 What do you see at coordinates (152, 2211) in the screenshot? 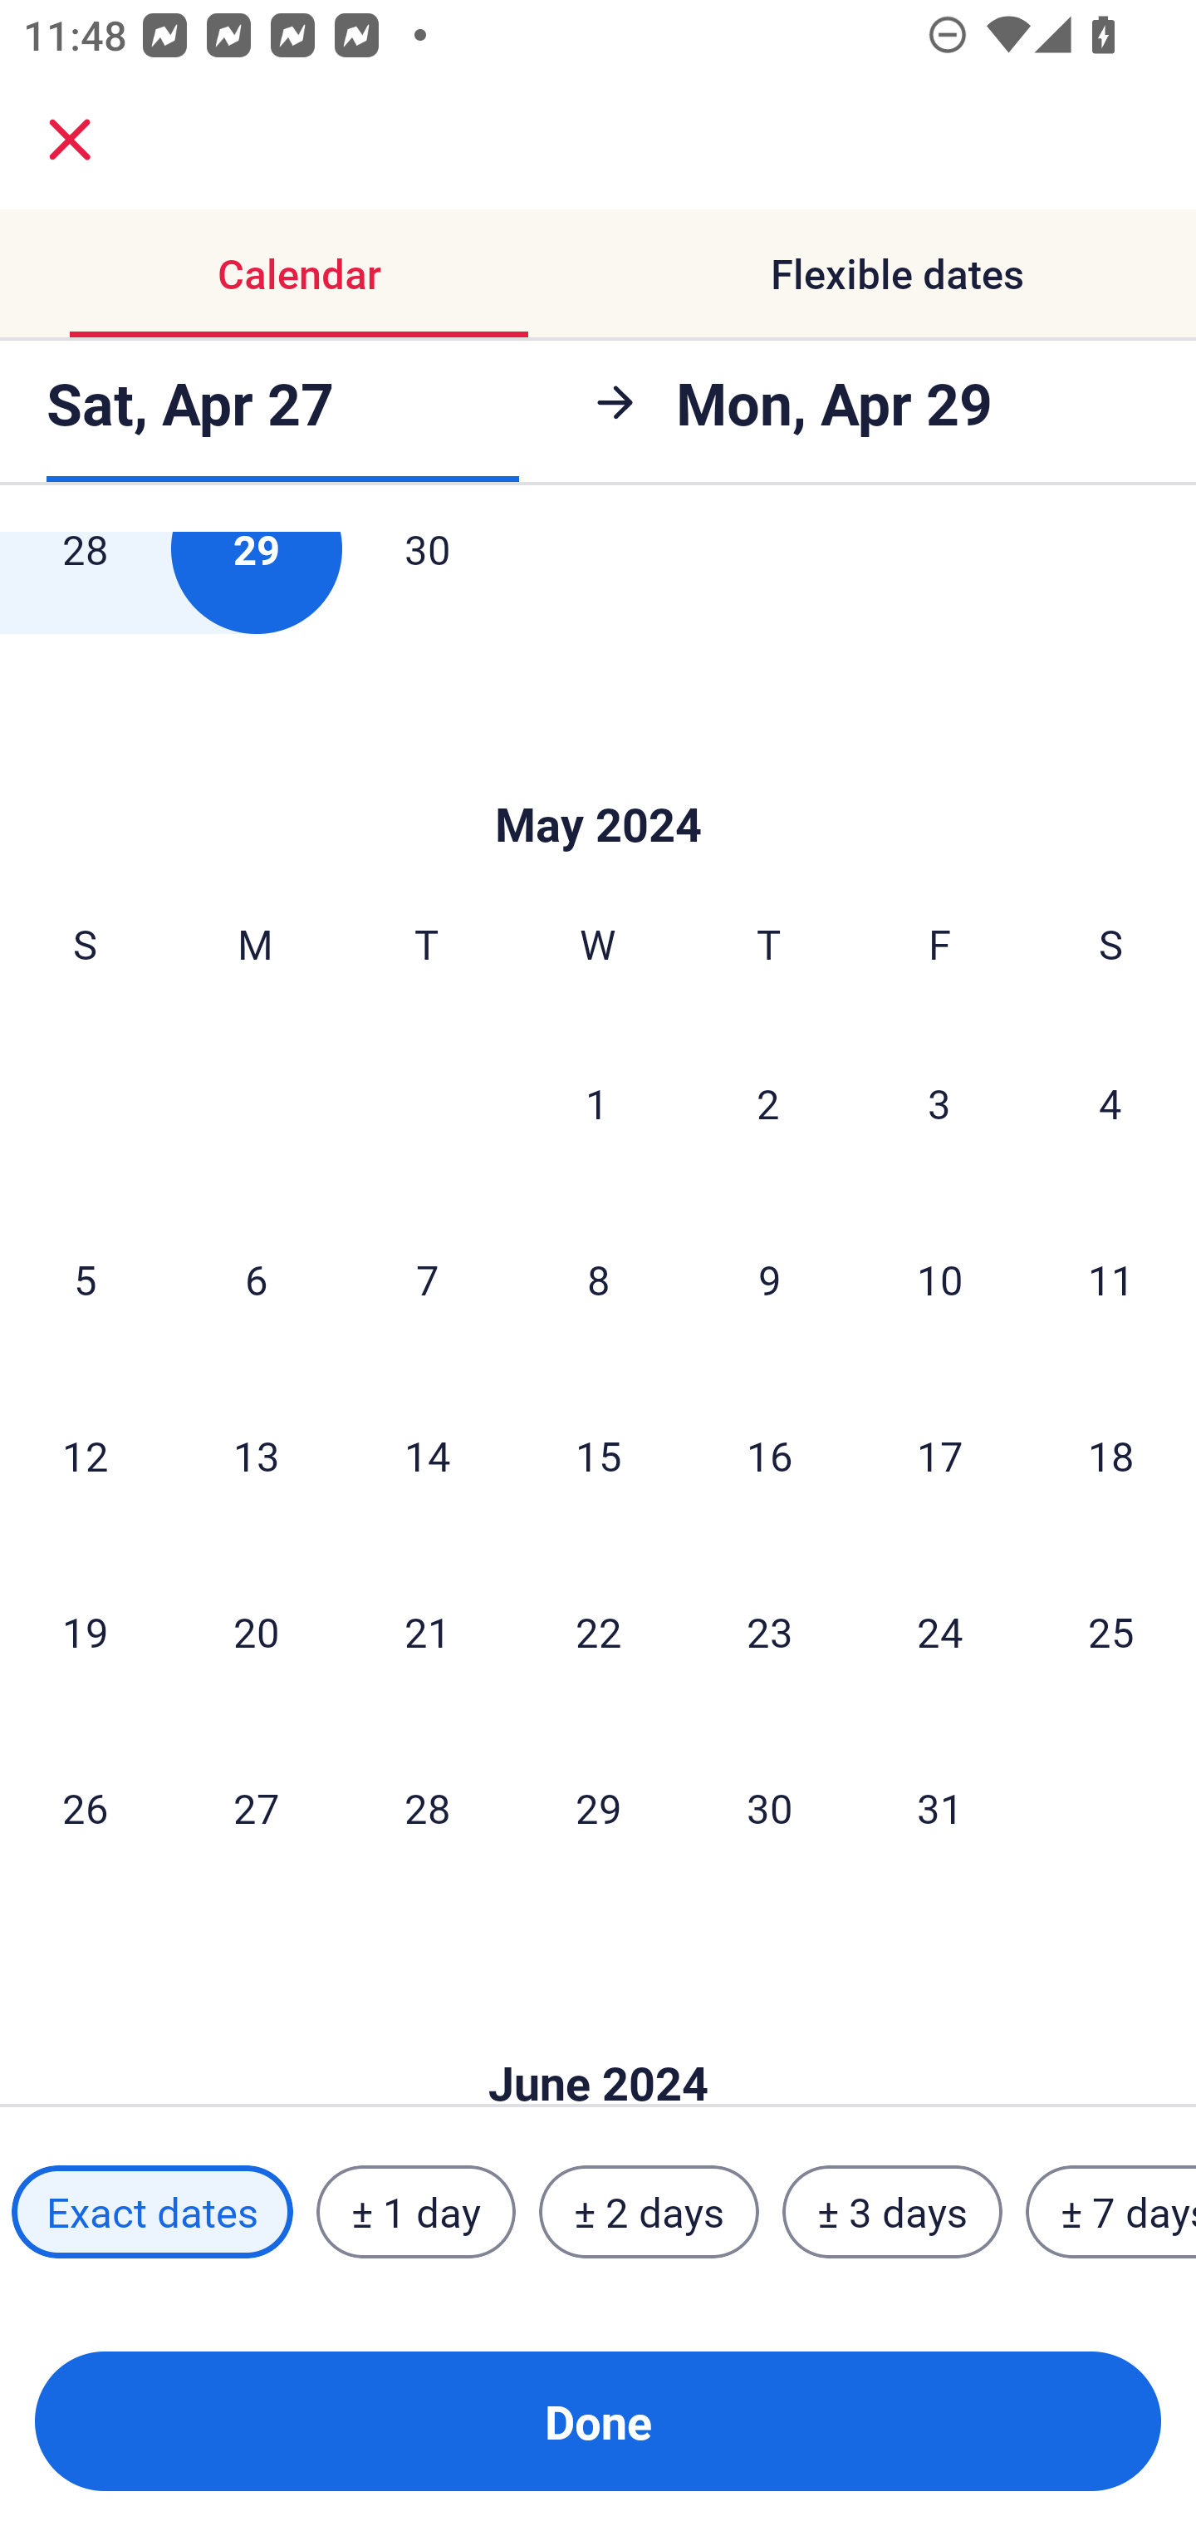
I see `Exact dates` at bounding box center [152, 2211].